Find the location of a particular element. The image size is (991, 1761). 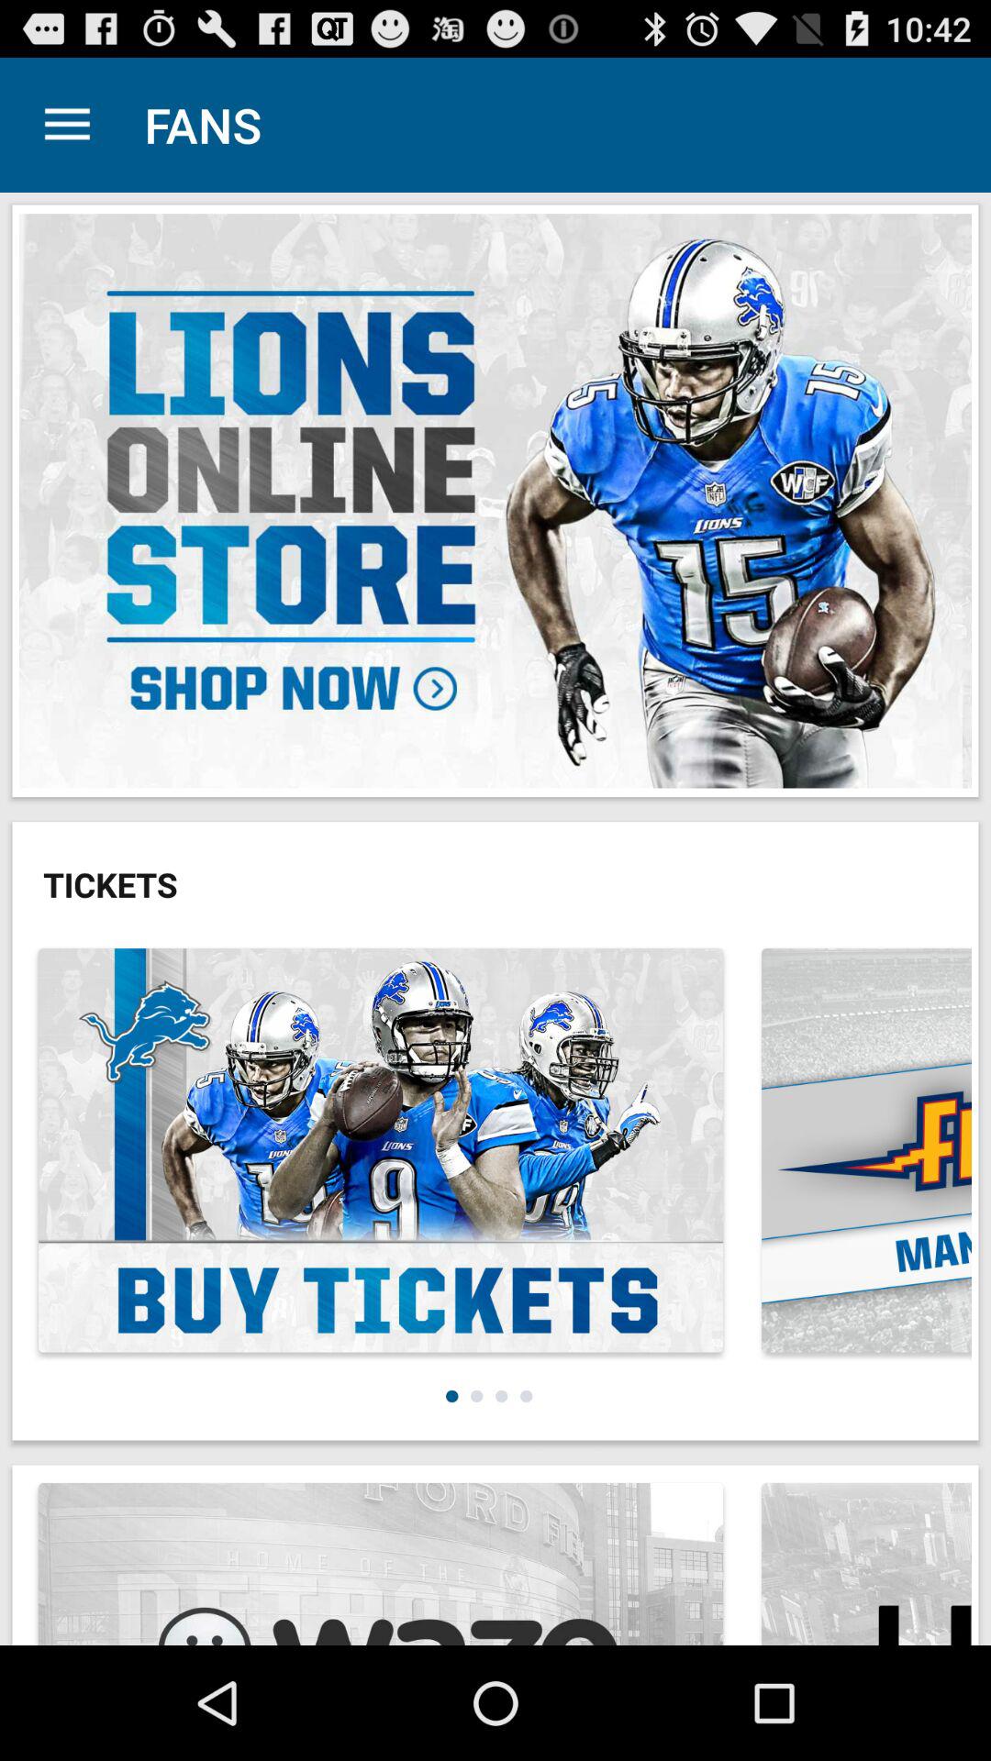

turn off app next to the fans is located at coordinates (67, 125).